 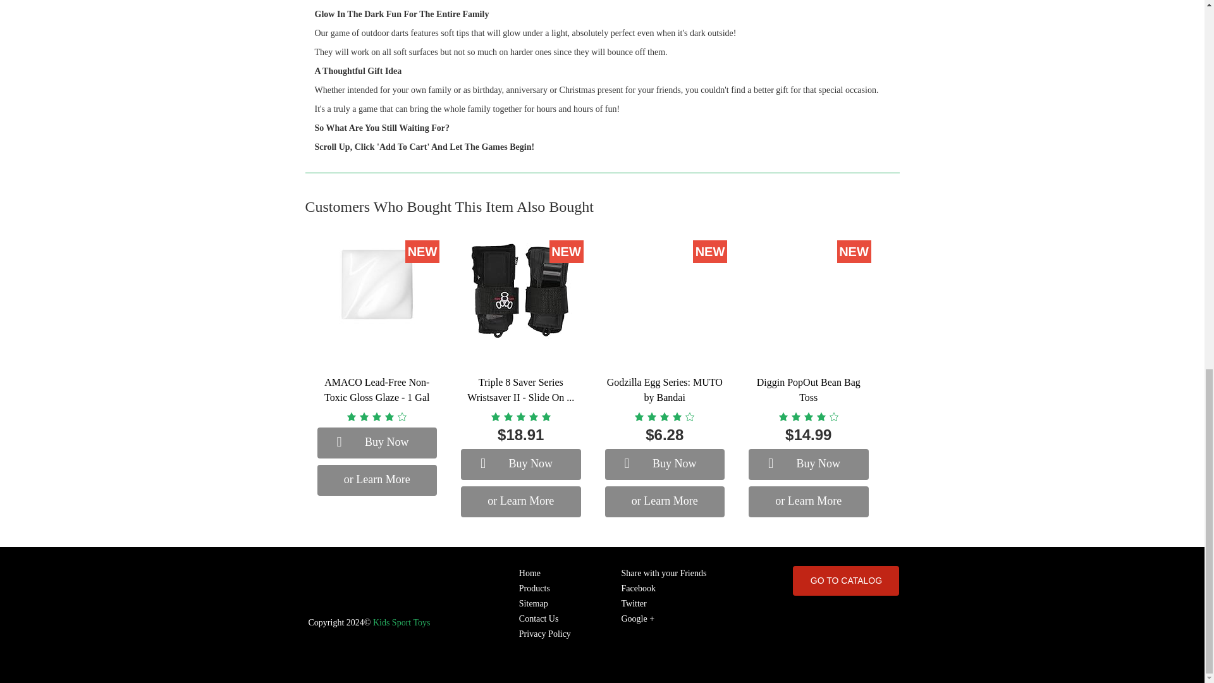 What do you see at coordinates (521, 464) in the screenshot?
I see `Buy Now` at bounding box center [521, 464].